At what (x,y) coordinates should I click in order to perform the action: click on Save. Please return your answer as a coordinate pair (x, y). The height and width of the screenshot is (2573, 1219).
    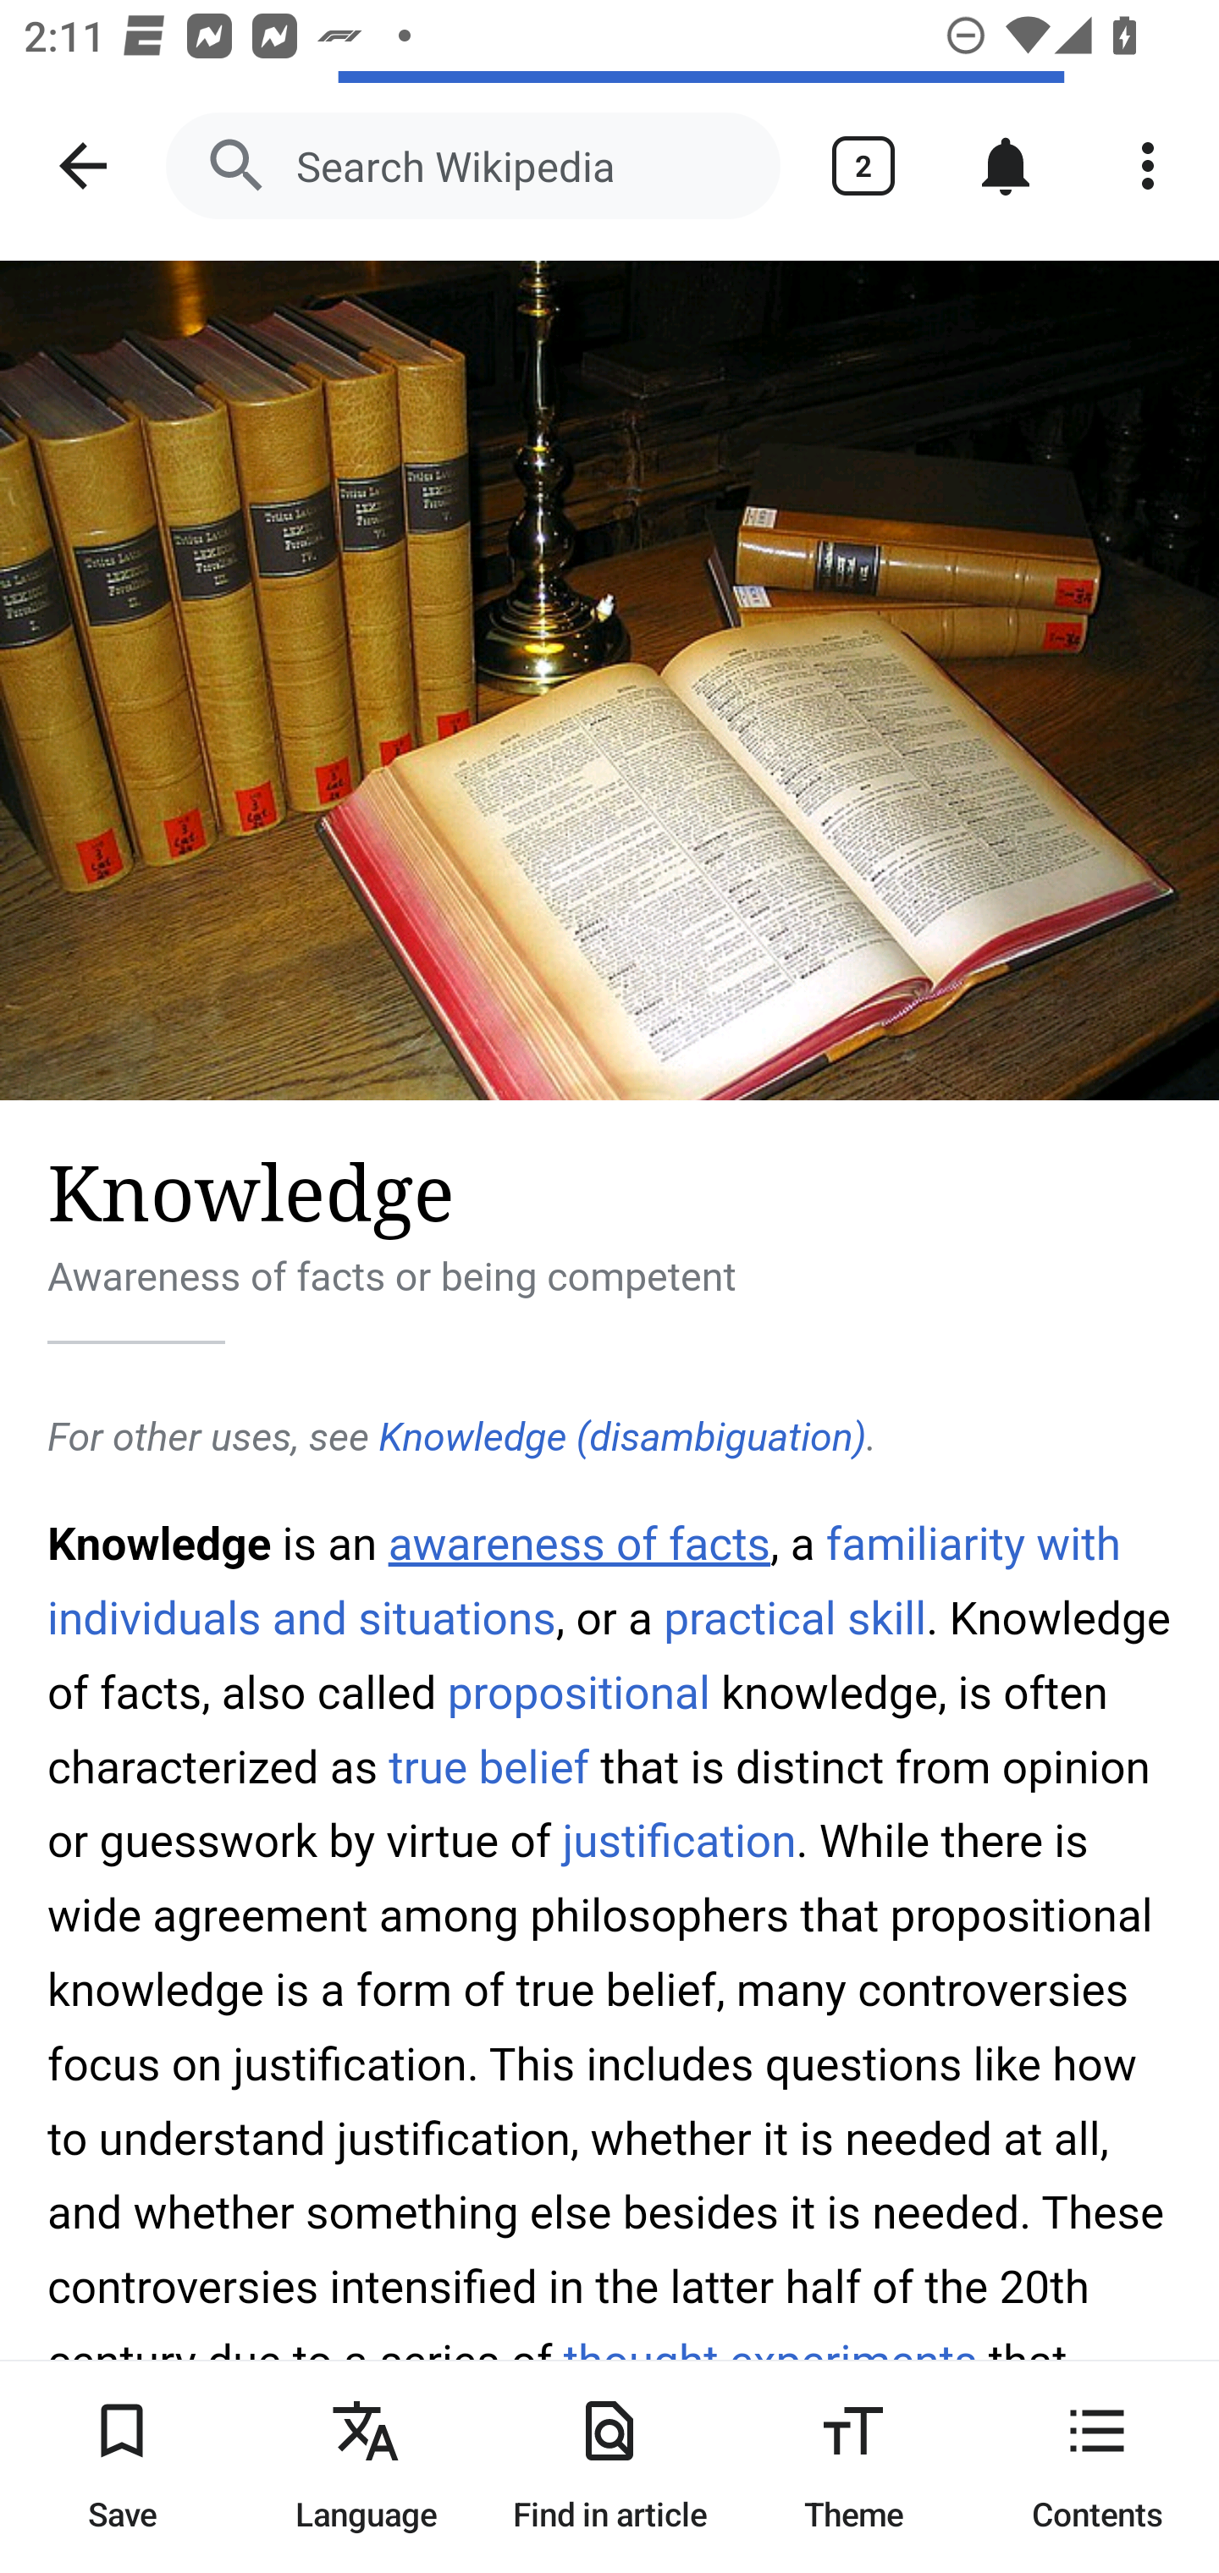
    Looking at the image, I should click on (122, 2466).